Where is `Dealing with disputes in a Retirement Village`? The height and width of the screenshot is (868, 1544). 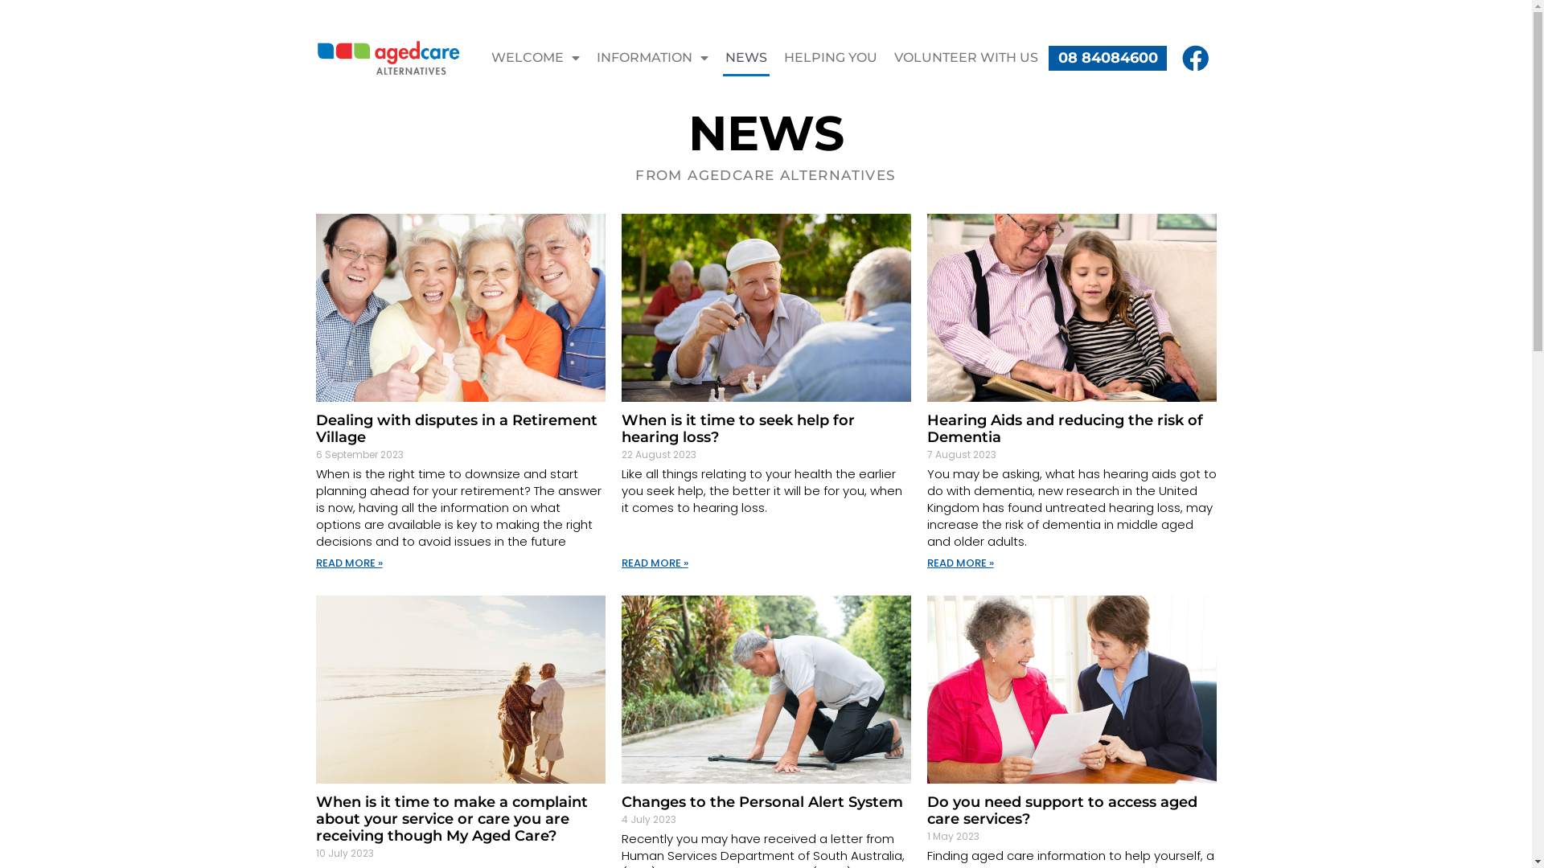
Dealing with disputes in a Retirement Village is located at coordinates (456, 429).